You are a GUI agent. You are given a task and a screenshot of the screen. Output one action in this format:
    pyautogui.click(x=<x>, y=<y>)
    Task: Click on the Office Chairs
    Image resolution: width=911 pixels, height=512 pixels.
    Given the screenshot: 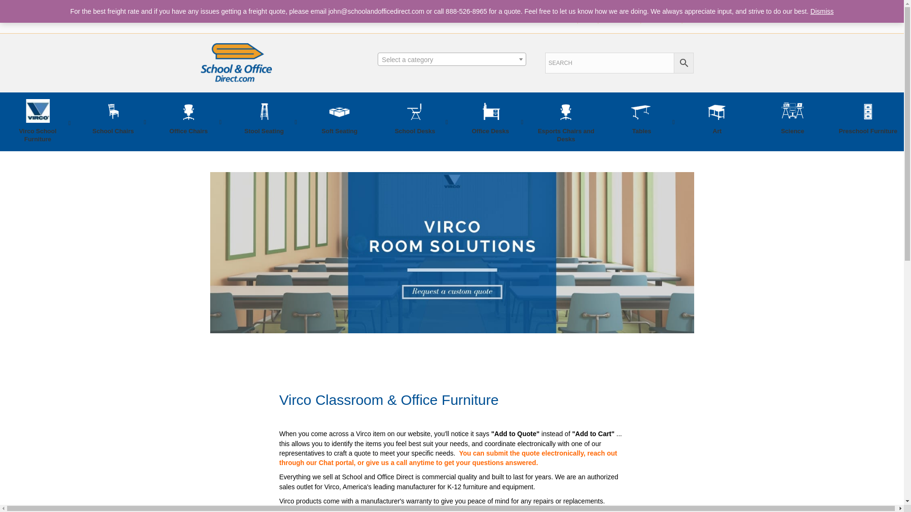 What is the action you would take?
    pyautogui.click(x=188, y=121)
    